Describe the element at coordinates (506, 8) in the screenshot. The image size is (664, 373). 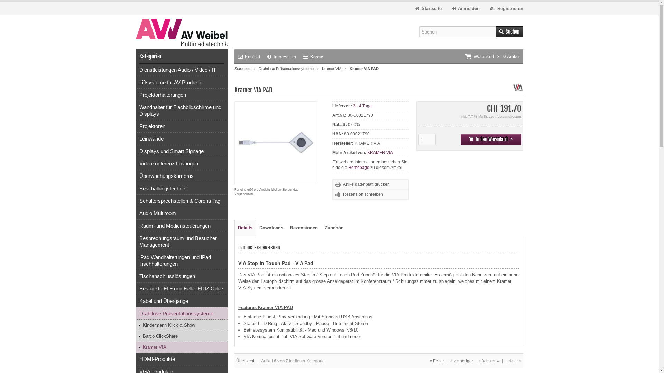
I see `Registrieren` at that location.